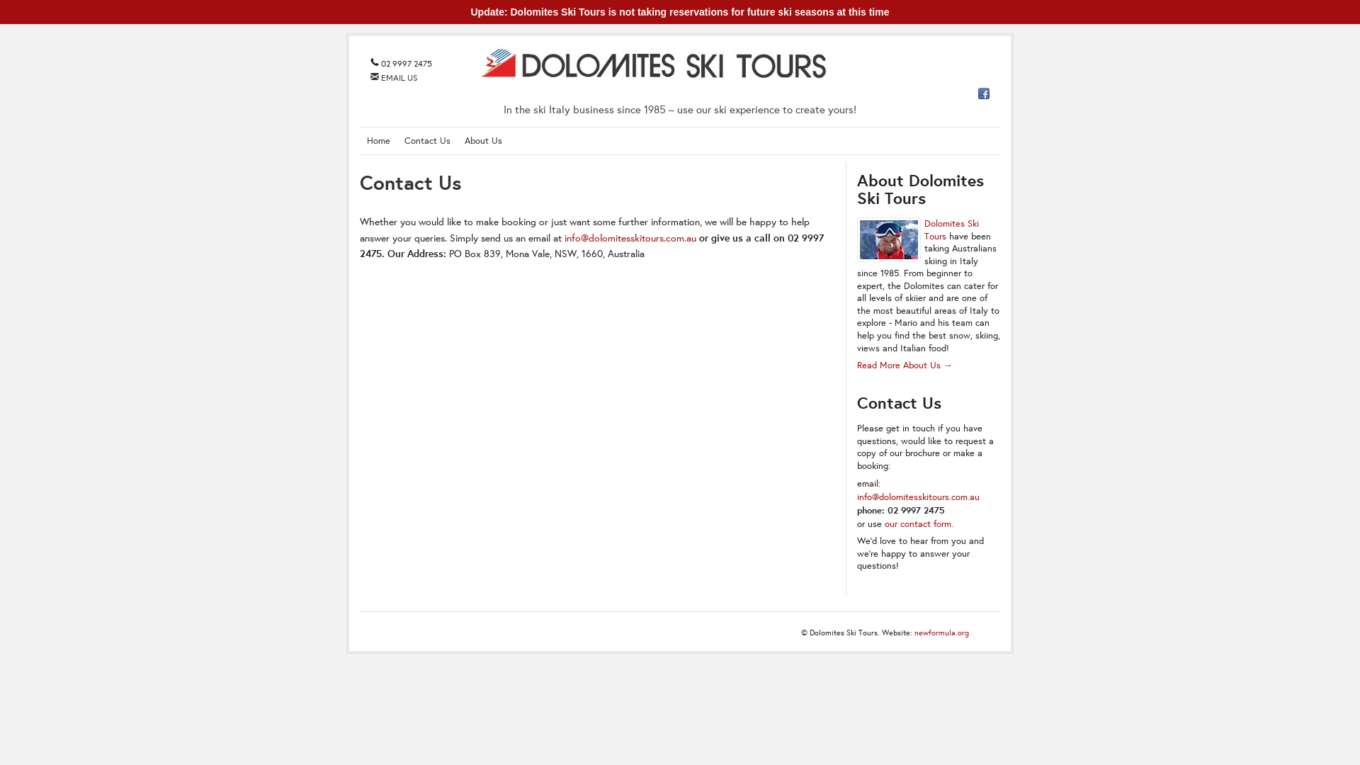 Image resolution: width=1360 pixels, height=765 pixels. What do you see at coordinates (653, 78) in the screenshot?
I see `Dolomites Ski Tours` at bounding box center [653, 78].